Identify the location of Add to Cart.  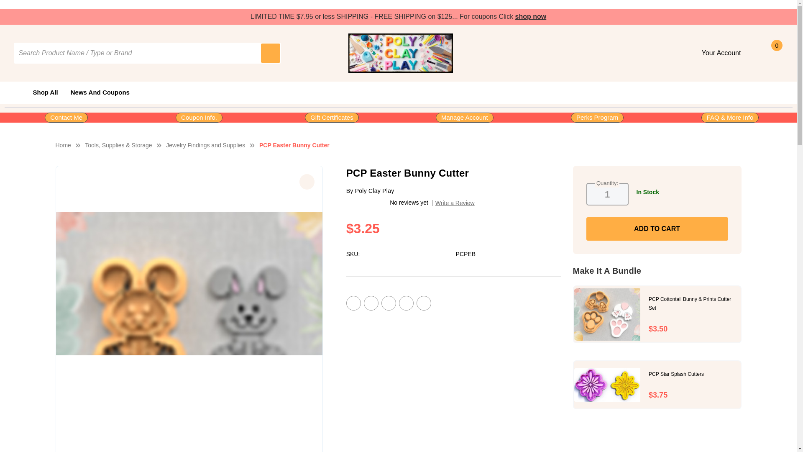
(657, 229).